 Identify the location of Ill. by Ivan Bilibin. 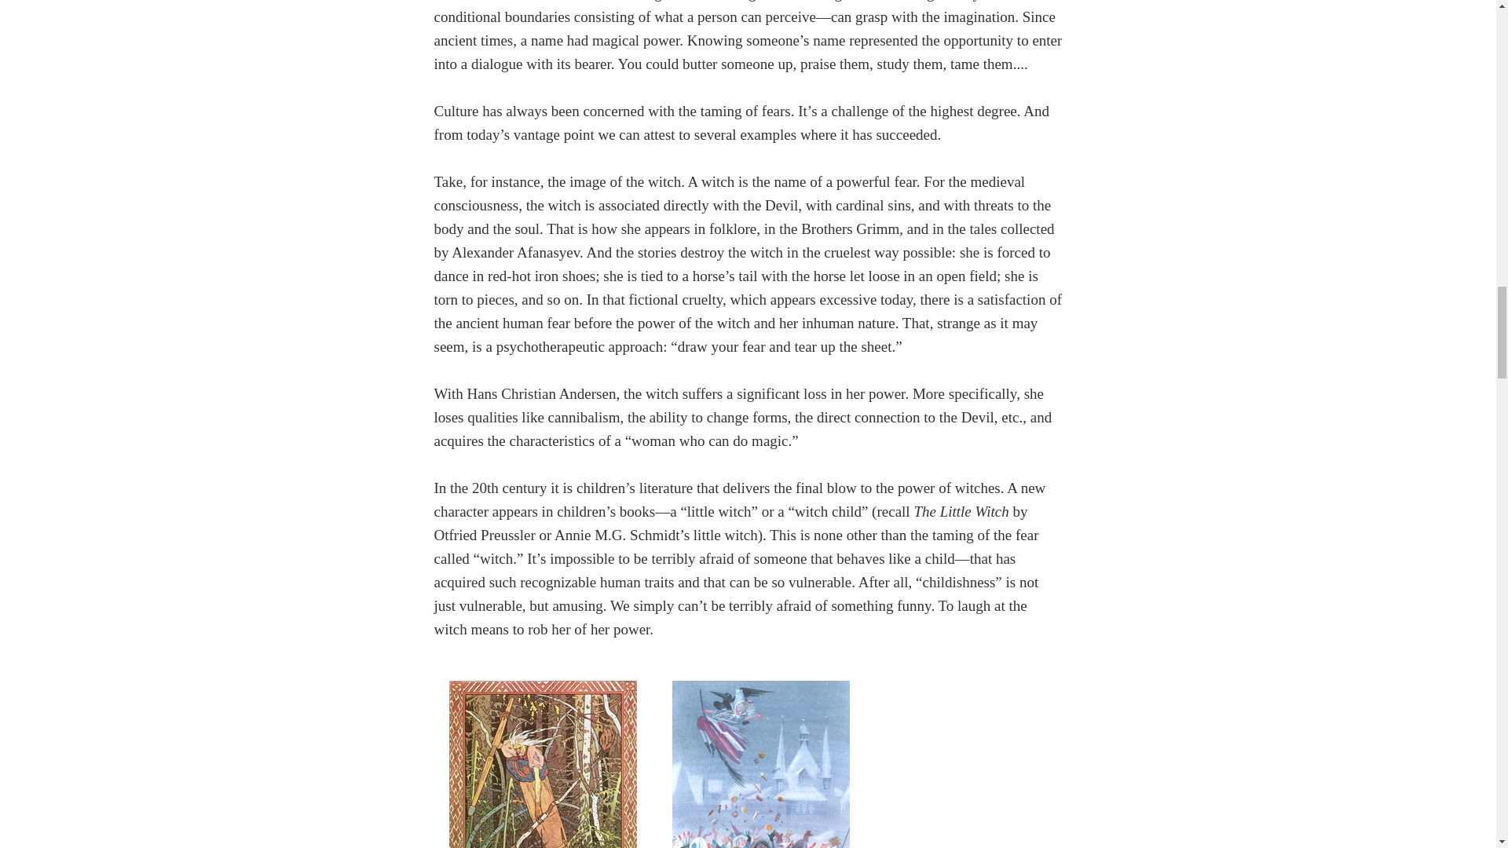
(544, 756).